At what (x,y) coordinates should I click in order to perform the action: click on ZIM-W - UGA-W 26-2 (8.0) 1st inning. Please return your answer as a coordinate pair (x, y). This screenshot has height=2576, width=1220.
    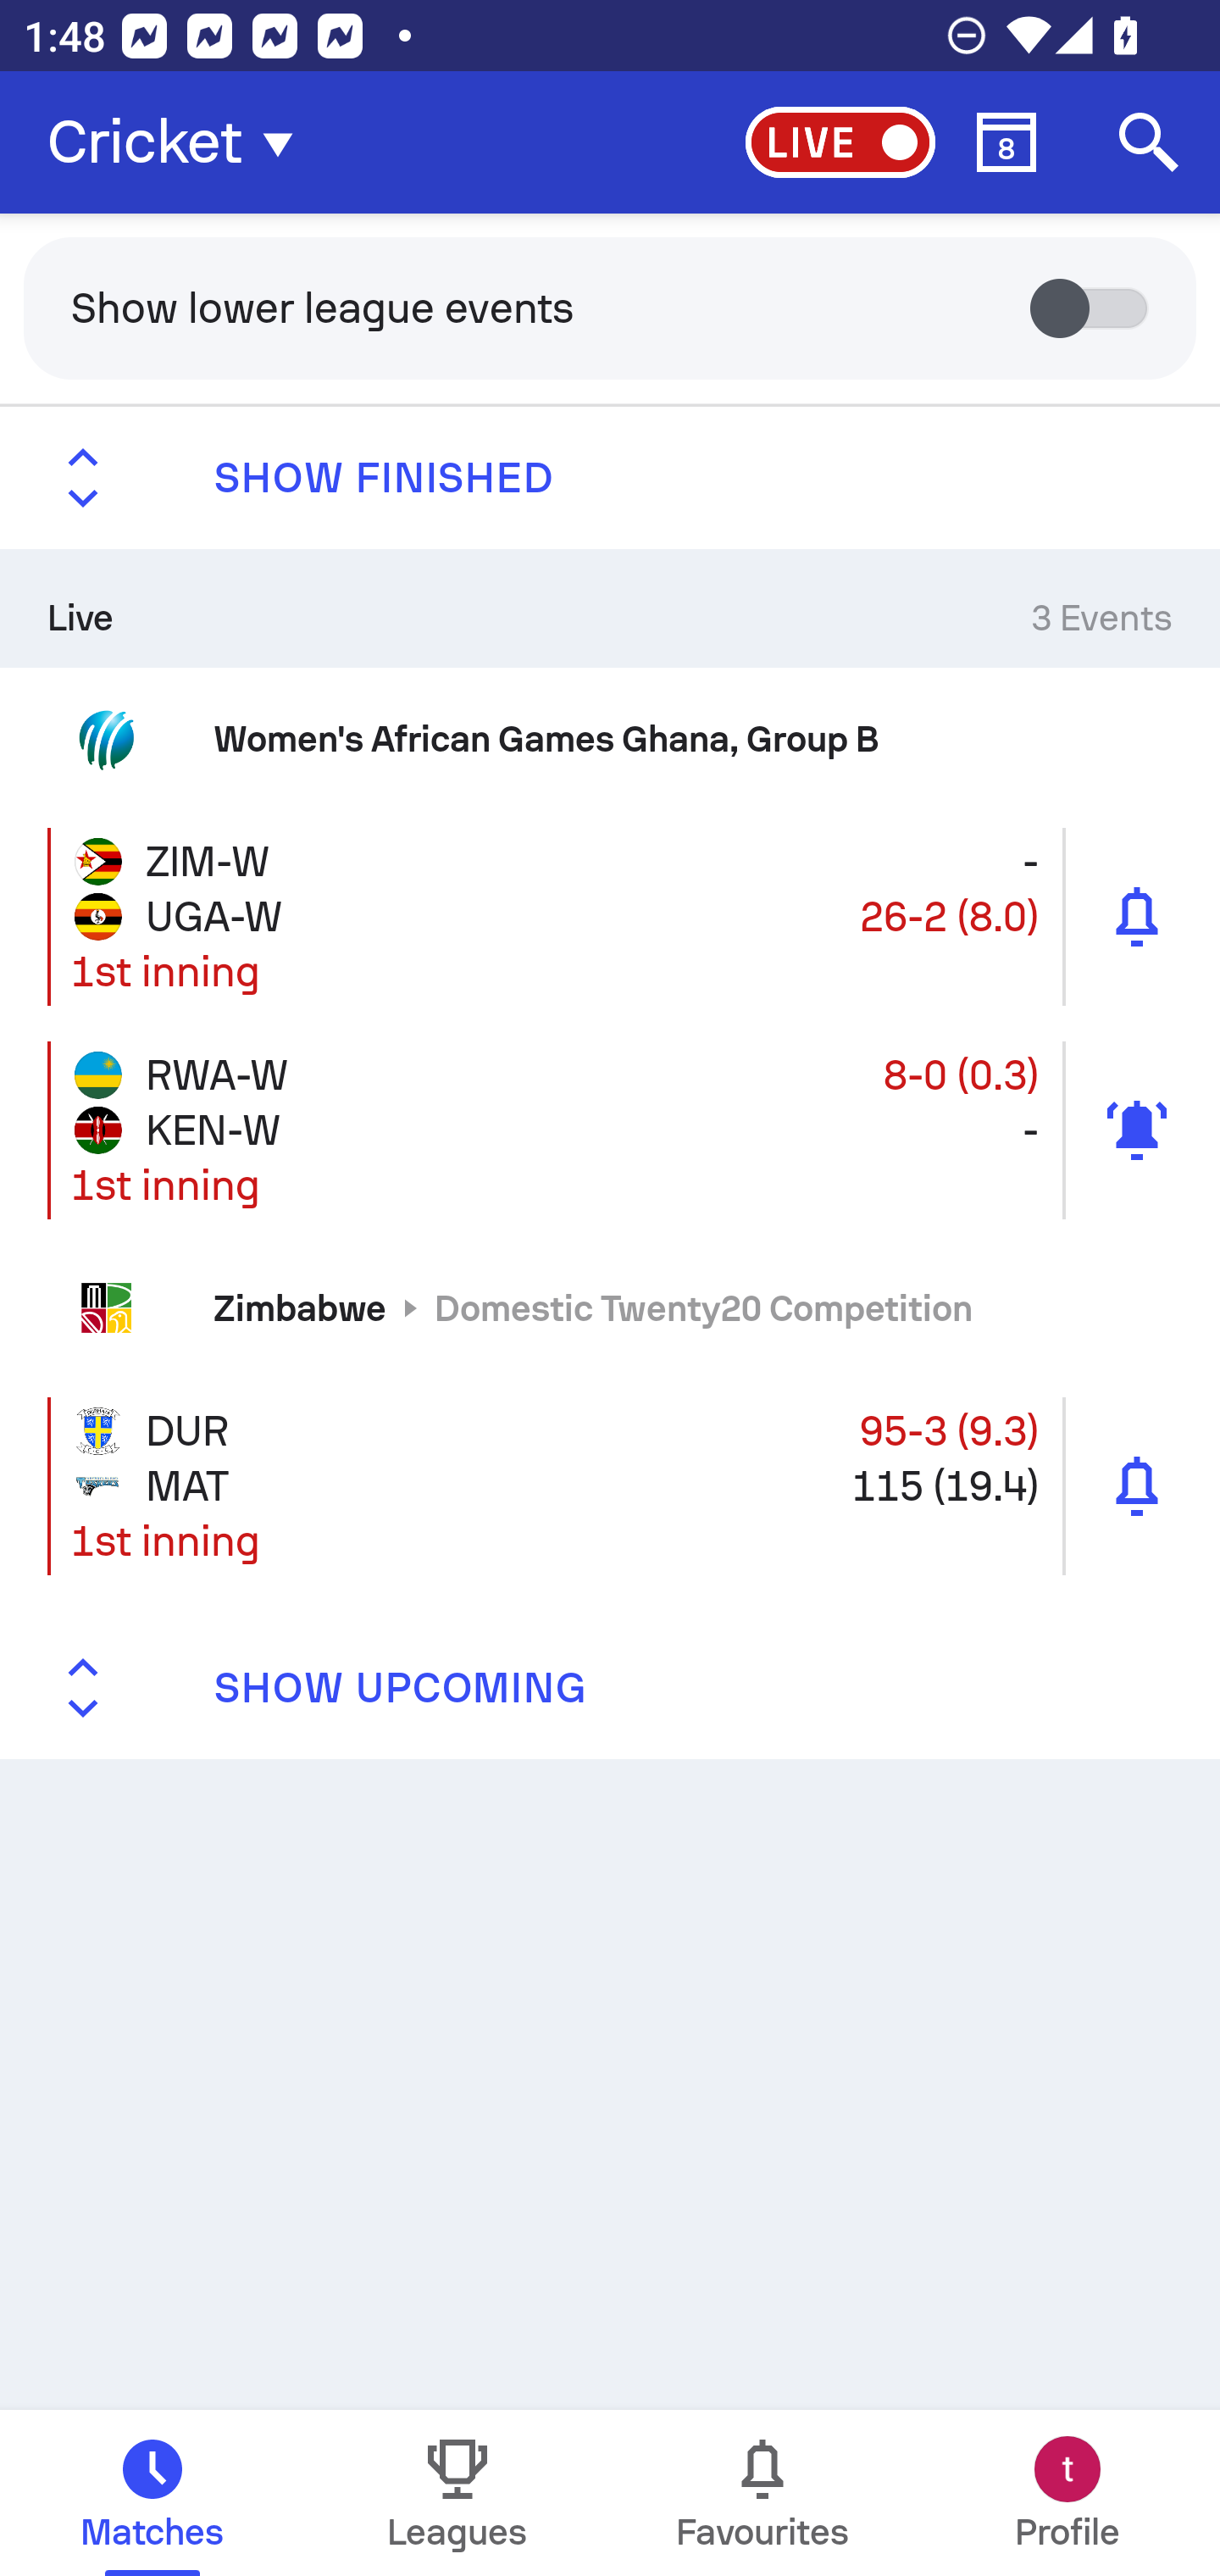
    Looking at the image, I should click on (610, 915).